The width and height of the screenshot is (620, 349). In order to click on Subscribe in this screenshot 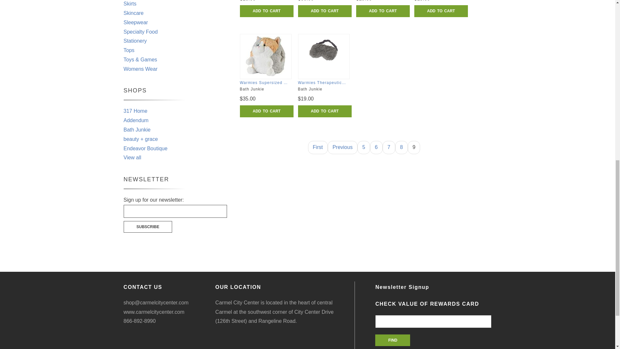, I will do `click(148, 227)`.